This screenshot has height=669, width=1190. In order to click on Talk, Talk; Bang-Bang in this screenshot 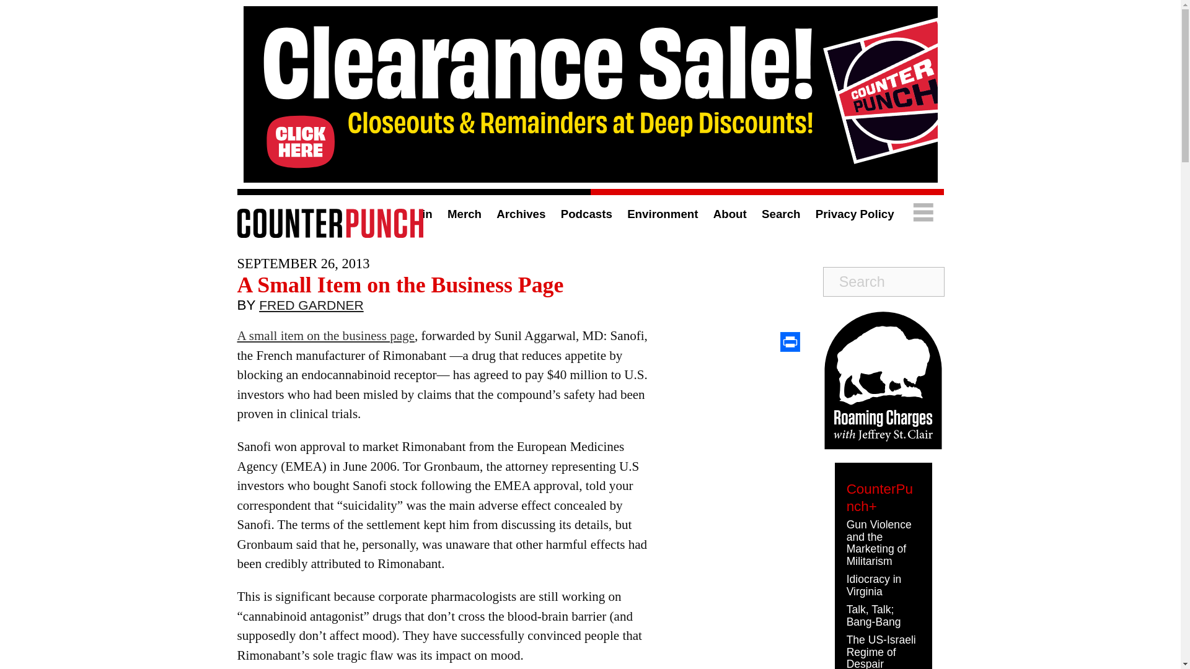, I will do `click(873, 616)`.